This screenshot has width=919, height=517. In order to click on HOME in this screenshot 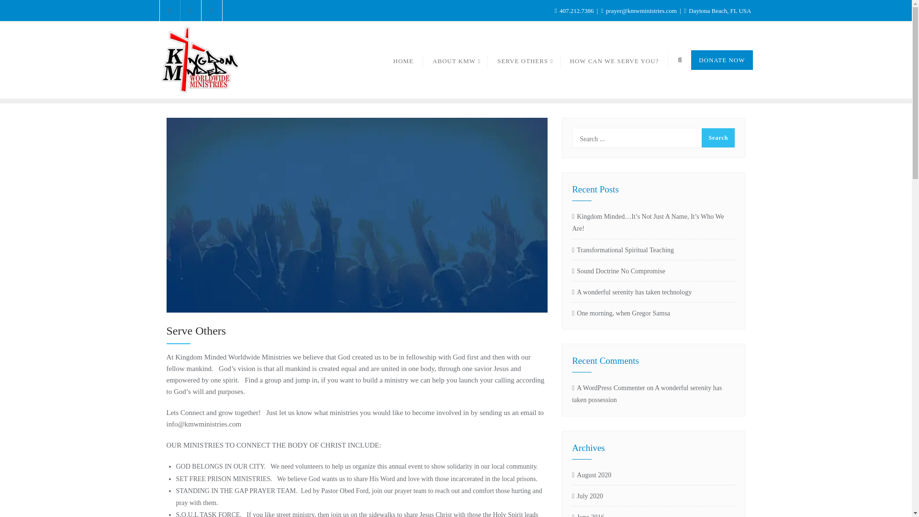, I will do `click(403, 60)`.